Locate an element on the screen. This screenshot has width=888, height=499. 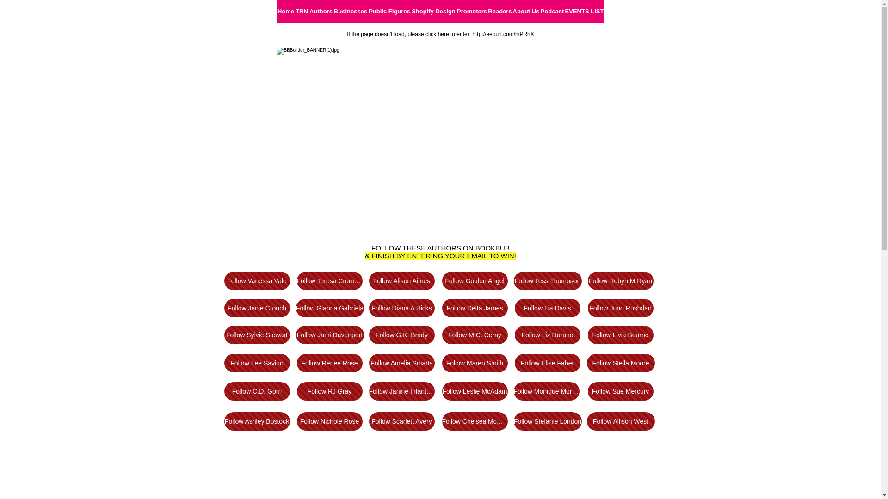
Follow Lia Davis is located at coordinates (547, 308).